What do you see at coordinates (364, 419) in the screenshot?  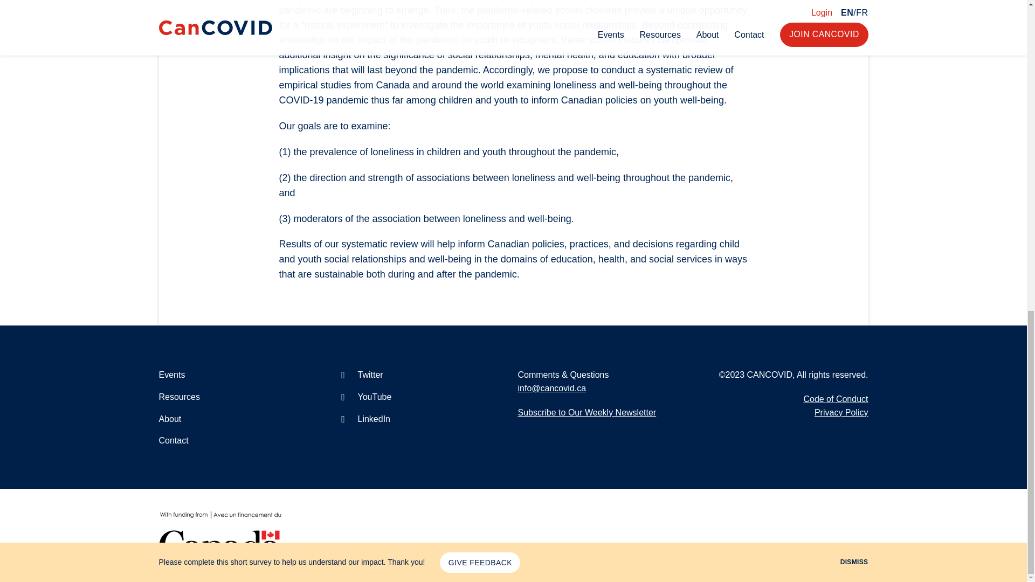 I see `LinkedIn` at bounding box center [364, 419].